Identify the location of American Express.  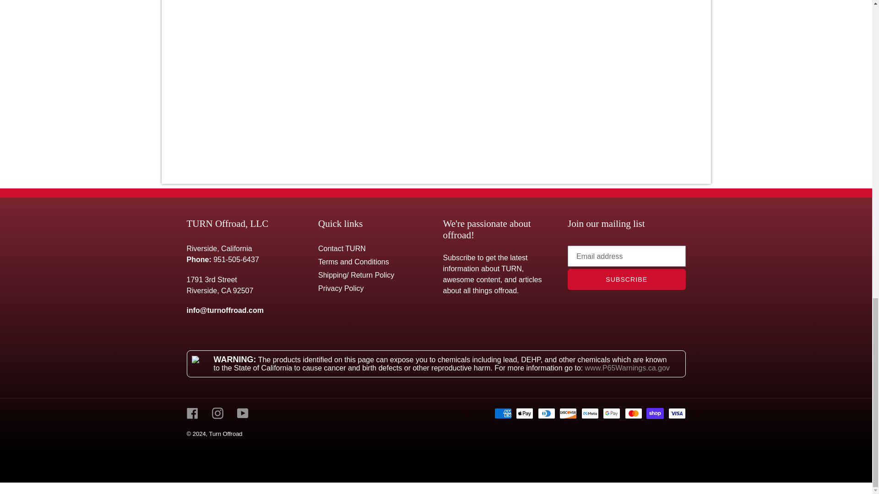
(503, 413).